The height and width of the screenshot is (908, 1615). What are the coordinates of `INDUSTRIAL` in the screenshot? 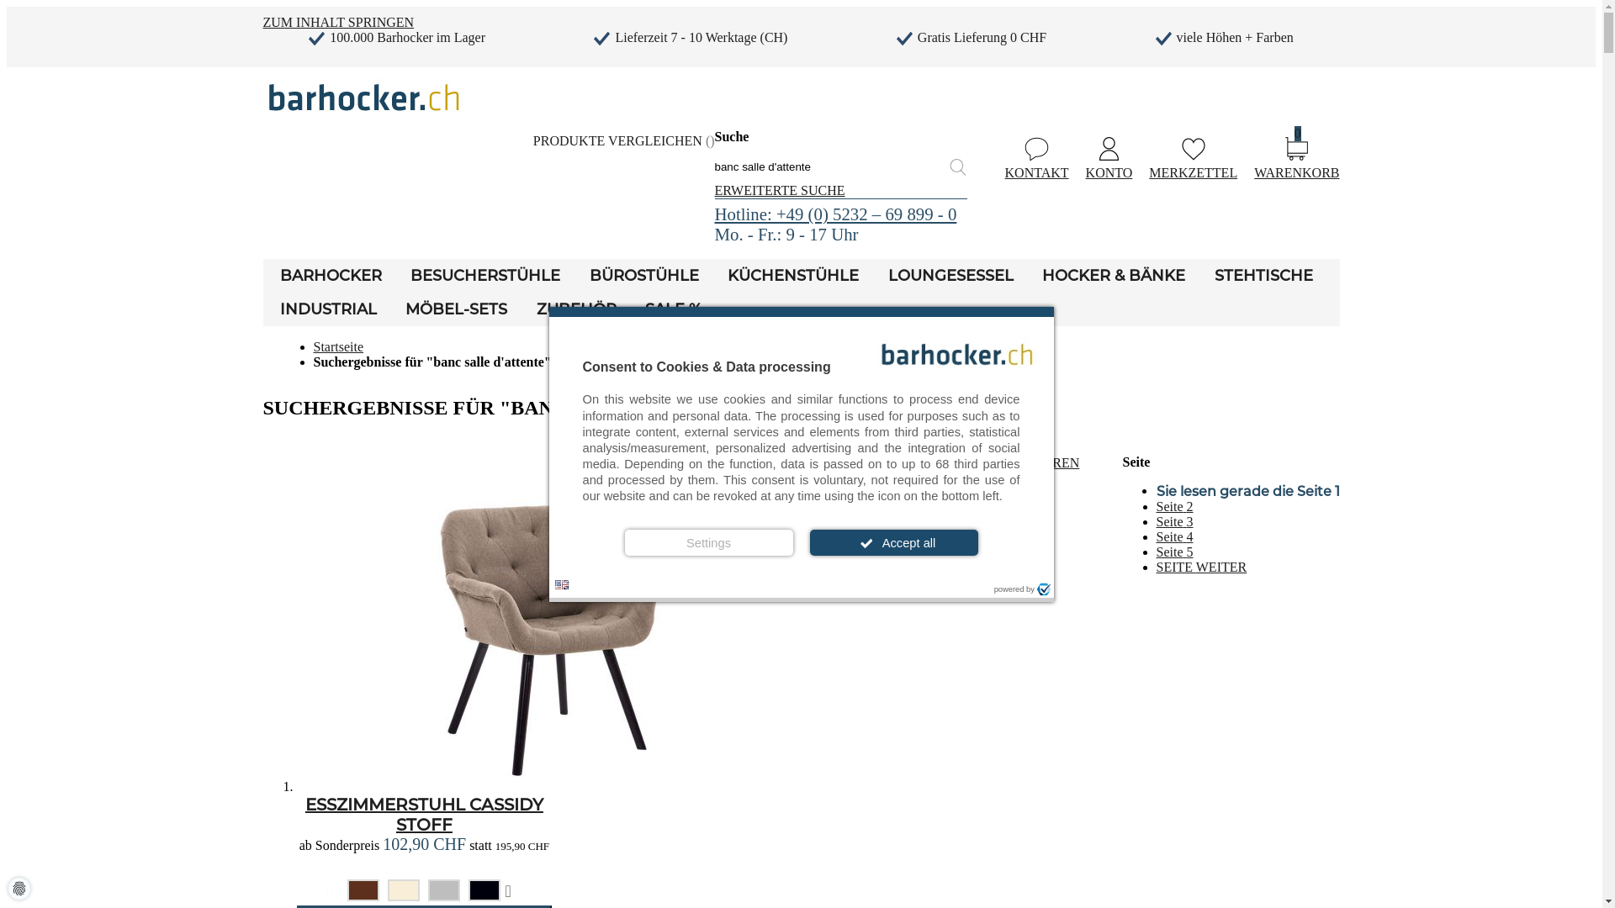 It's located at (328, 309).